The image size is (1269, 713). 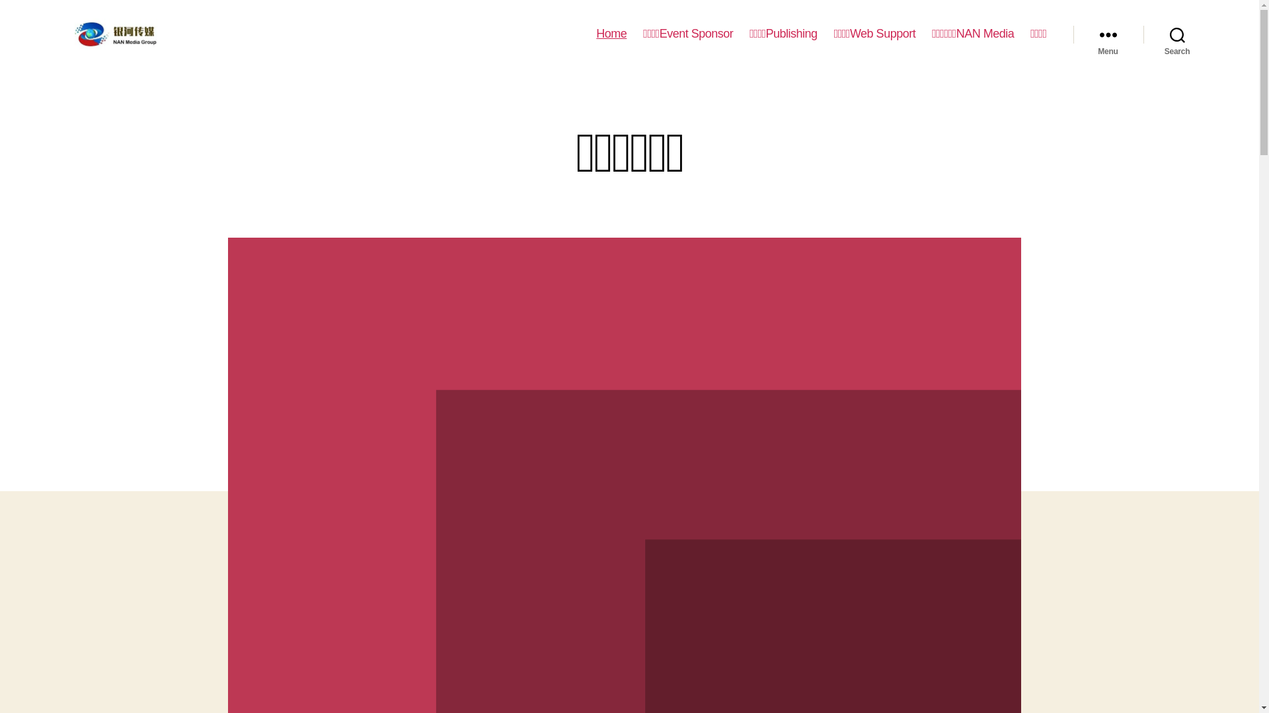 I want to click on Menu, so click(x=1108, y=34).